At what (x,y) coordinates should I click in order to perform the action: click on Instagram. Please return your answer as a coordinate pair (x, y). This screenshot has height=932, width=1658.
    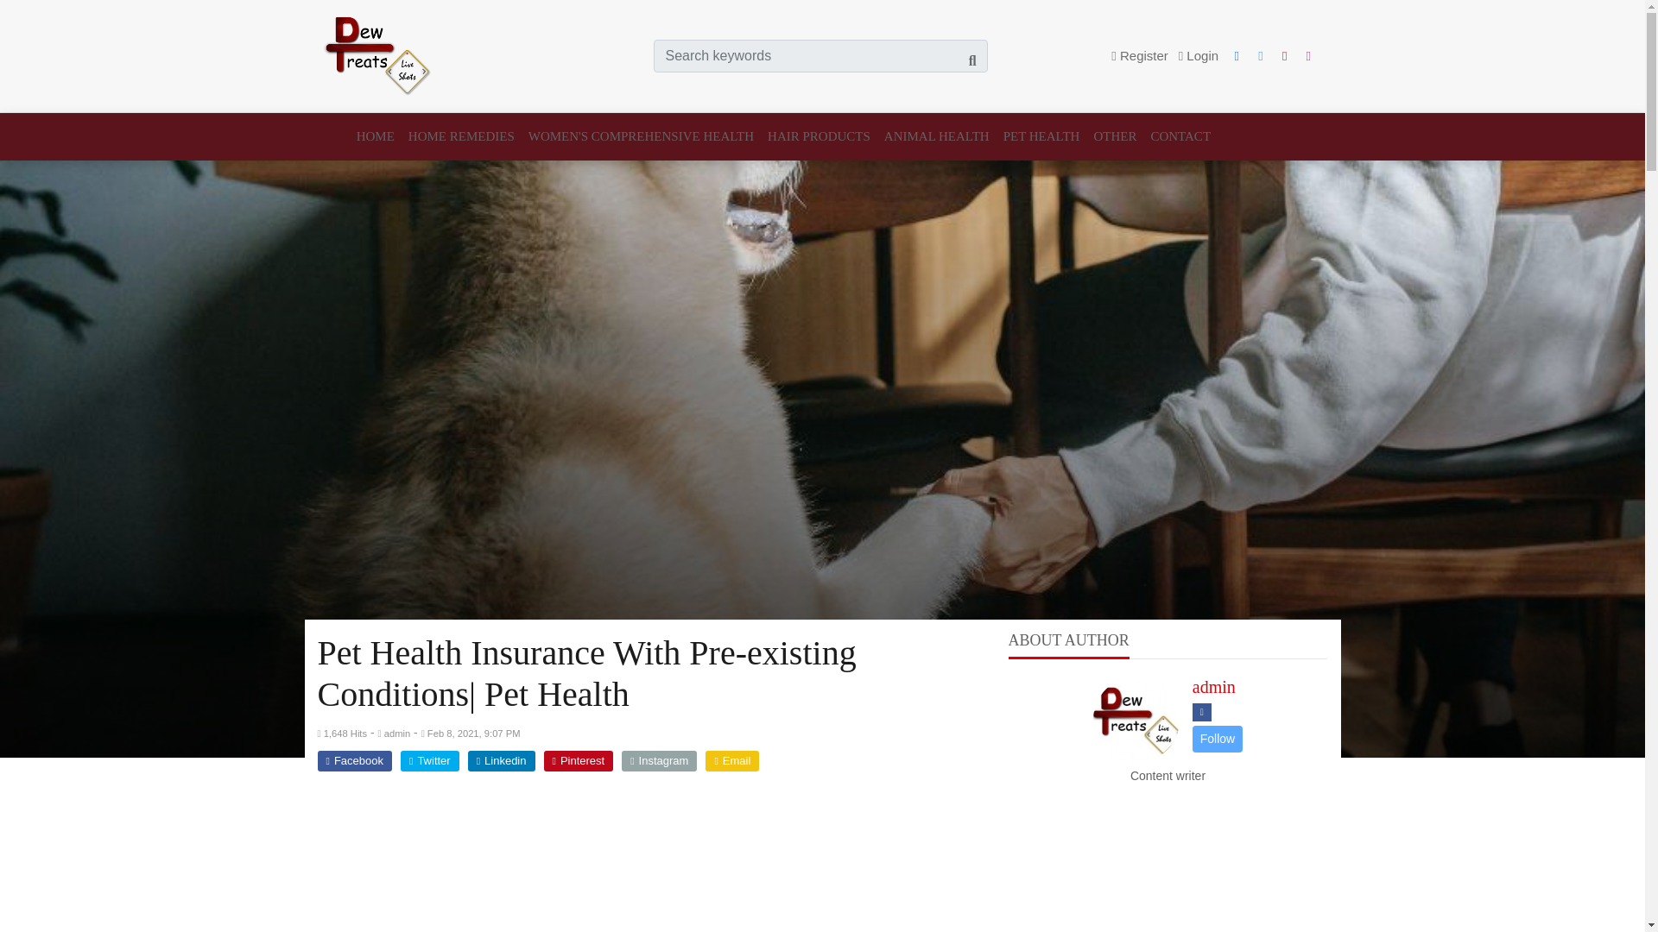
    Looking at the image, I should click on (659, 761).